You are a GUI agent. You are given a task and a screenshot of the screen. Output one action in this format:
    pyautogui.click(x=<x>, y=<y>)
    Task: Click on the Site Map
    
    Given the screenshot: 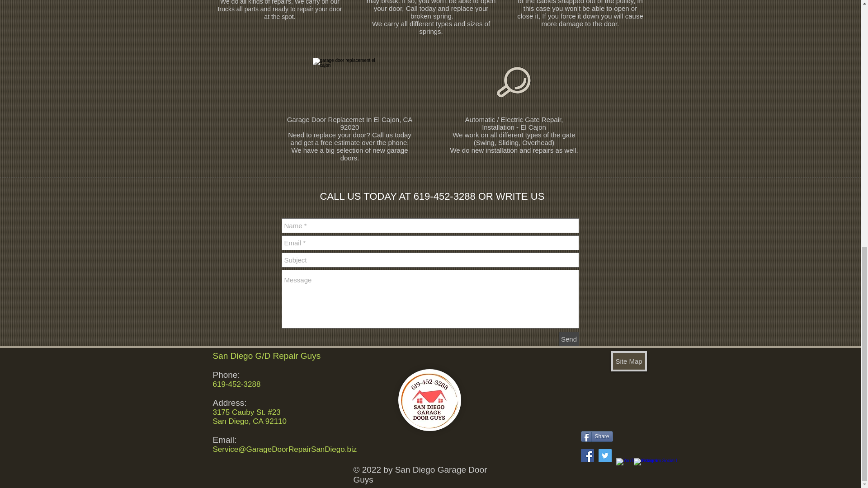 What is the action you would take?
    pyautogui.click(x=628, y=361)
    